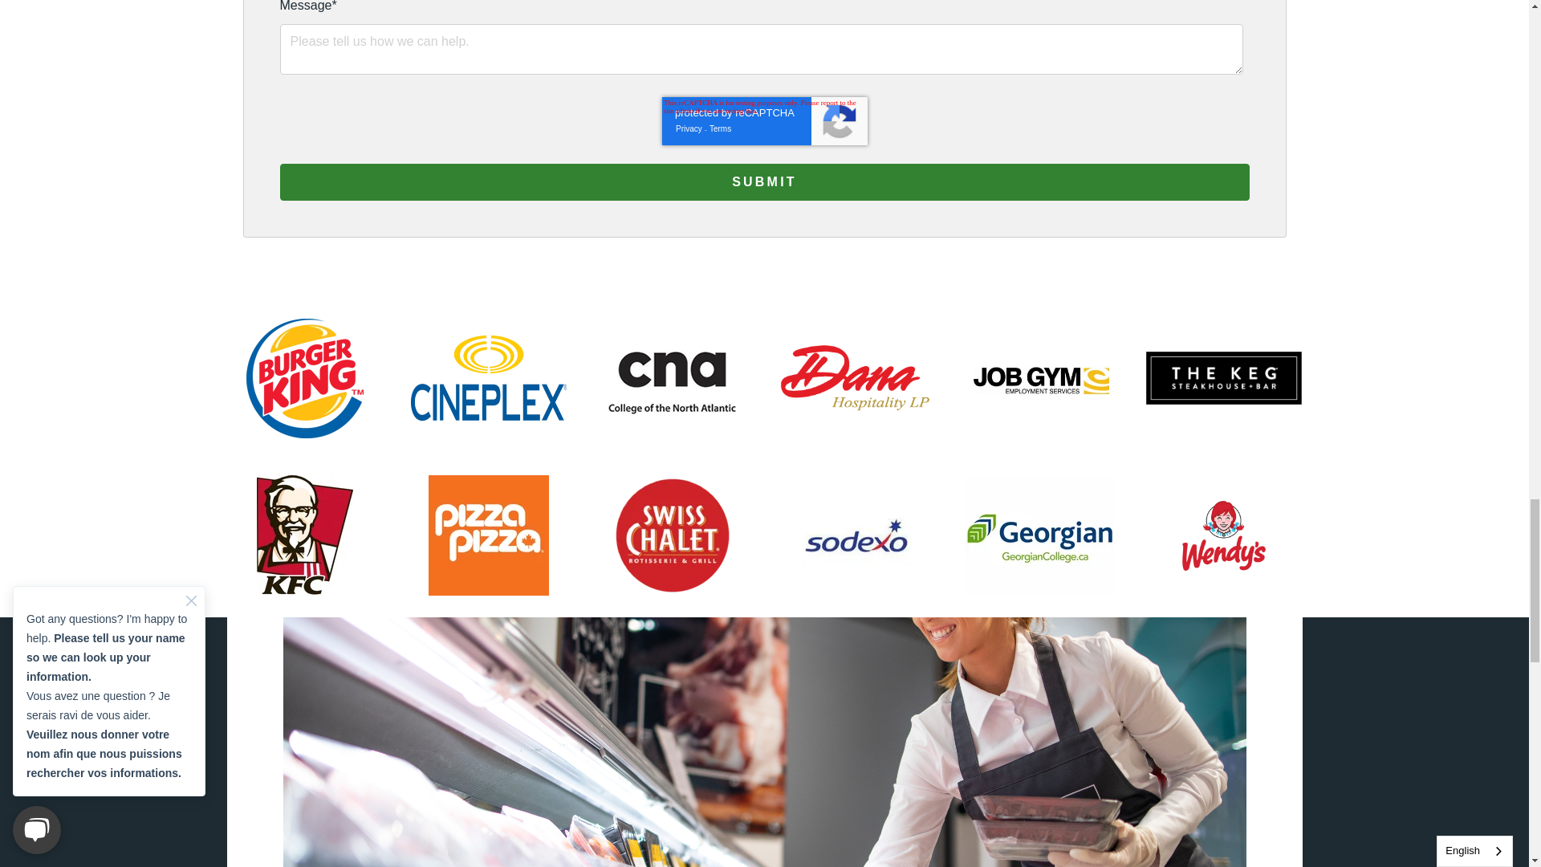 This screenshot has height=867, width=1541. I want to click on Dana-Hospitality-LP-Logo, so click(856, 379).